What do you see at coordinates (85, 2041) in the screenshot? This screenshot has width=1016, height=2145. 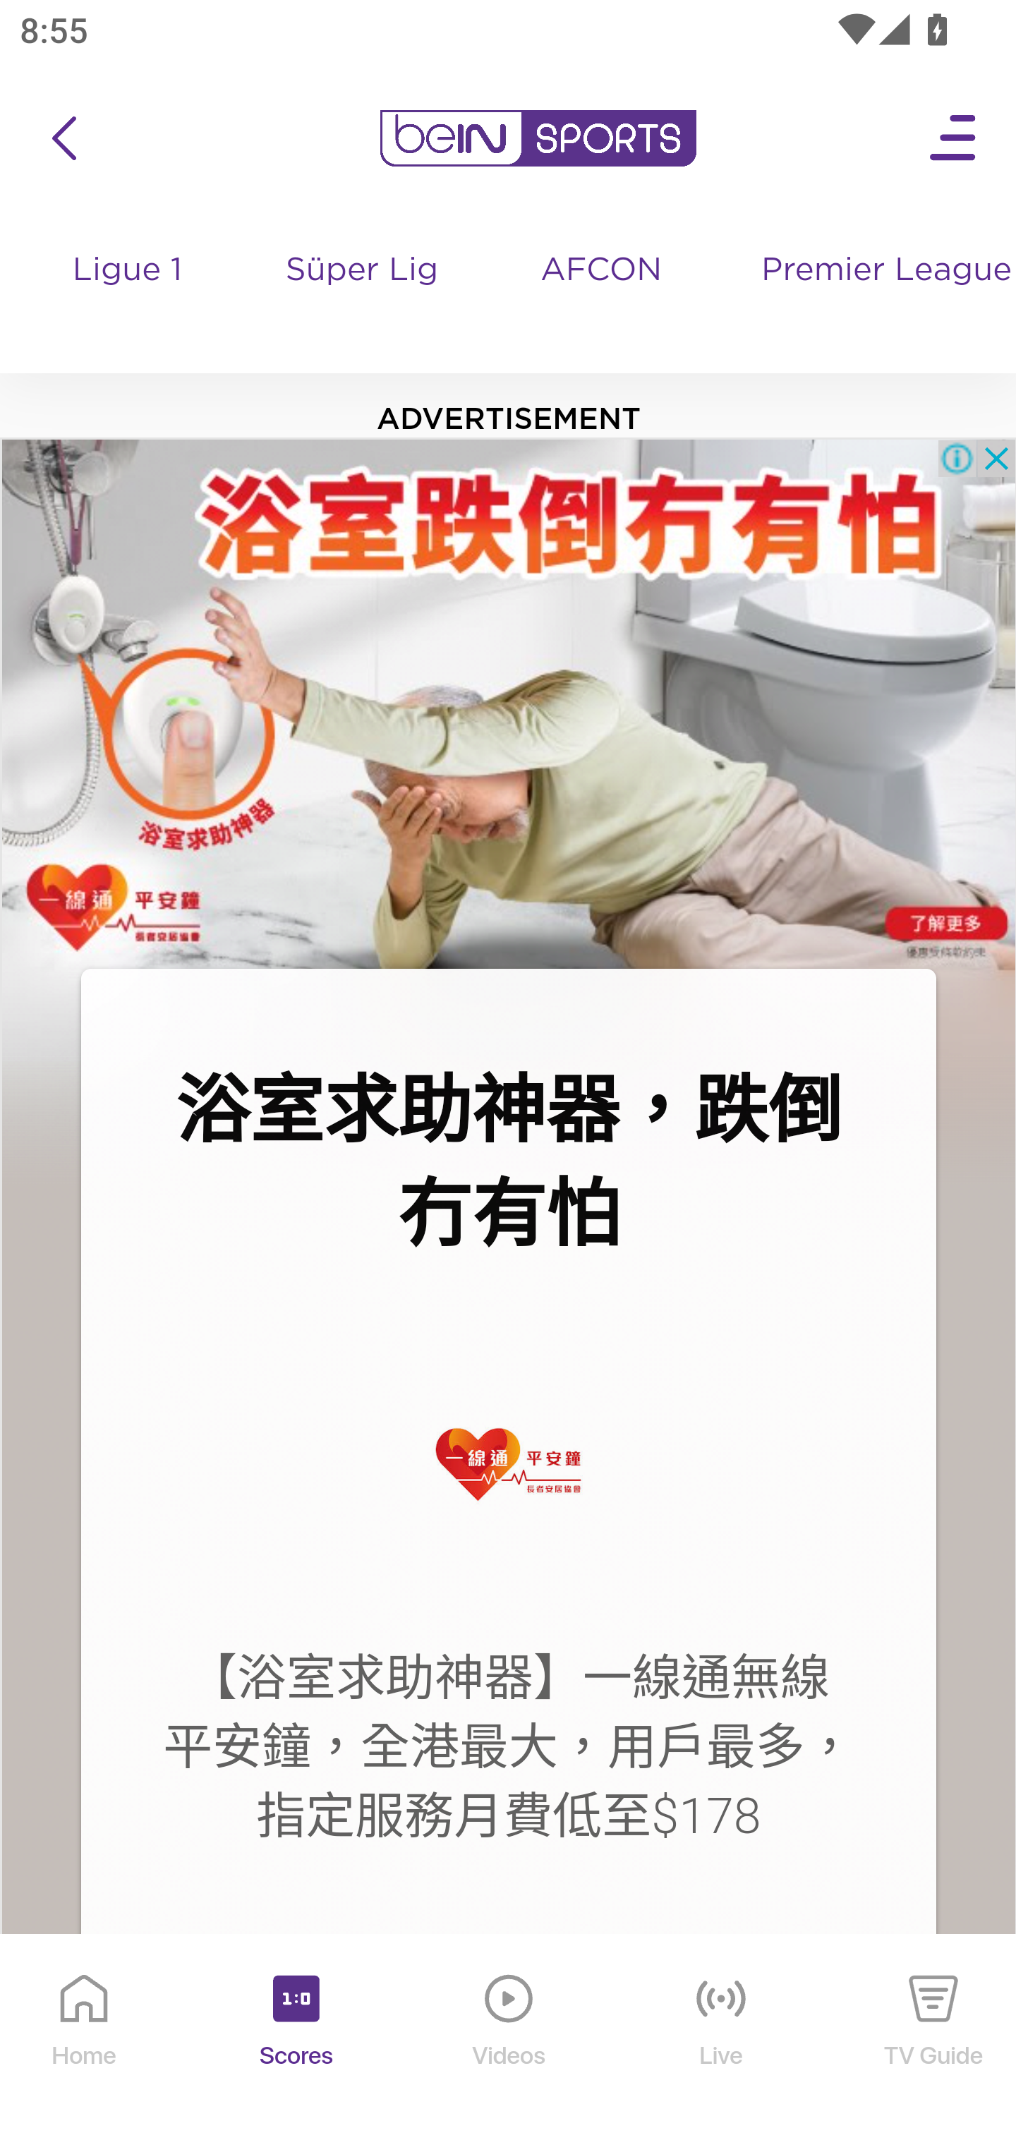 I see `Home Home Icon Home` at bounding box center [85, 2041].